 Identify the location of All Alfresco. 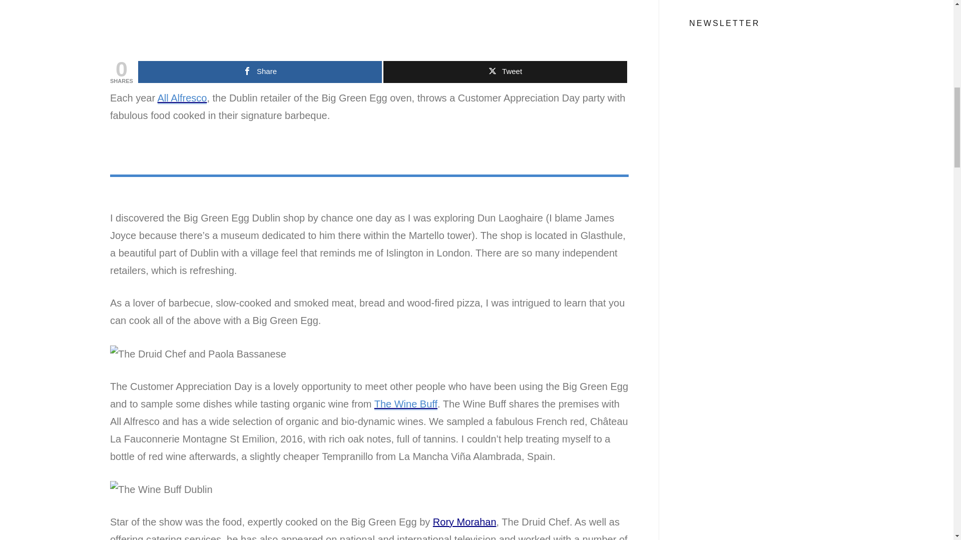
(182, 98).